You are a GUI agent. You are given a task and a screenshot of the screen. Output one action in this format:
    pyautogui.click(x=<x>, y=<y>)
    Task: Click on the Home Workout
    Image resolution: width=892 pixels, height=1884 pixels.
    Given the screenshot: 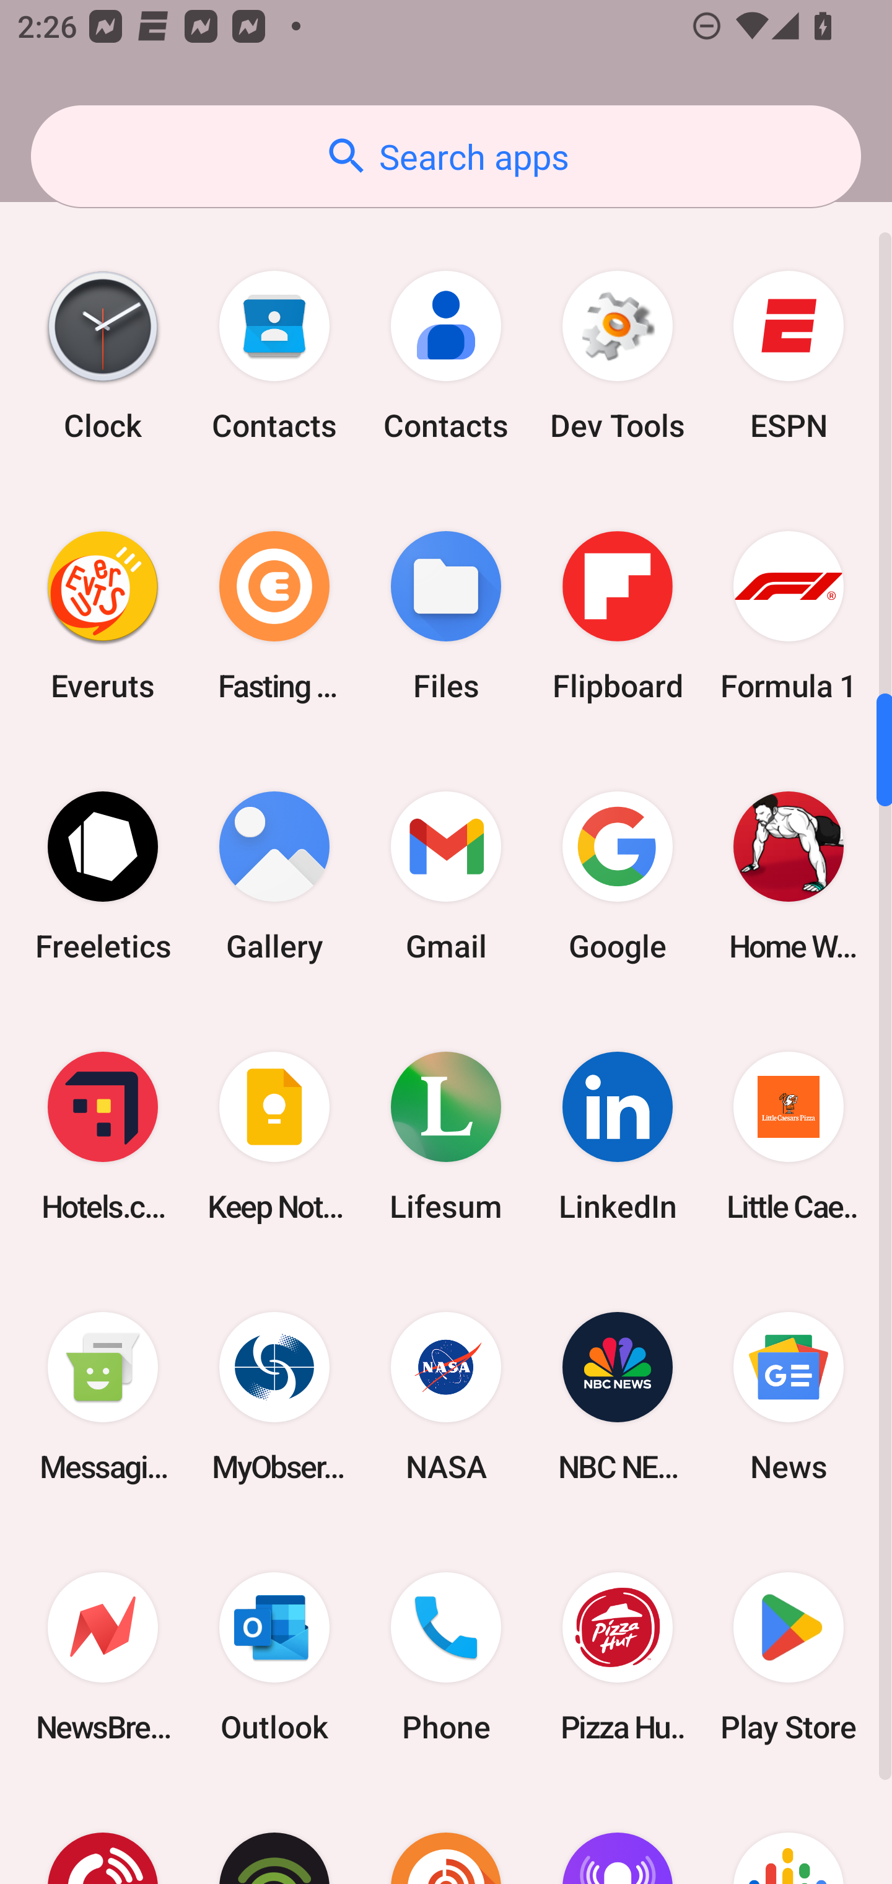 What is the action you would take?
    pyautogui.click(x=789, y=876)
    